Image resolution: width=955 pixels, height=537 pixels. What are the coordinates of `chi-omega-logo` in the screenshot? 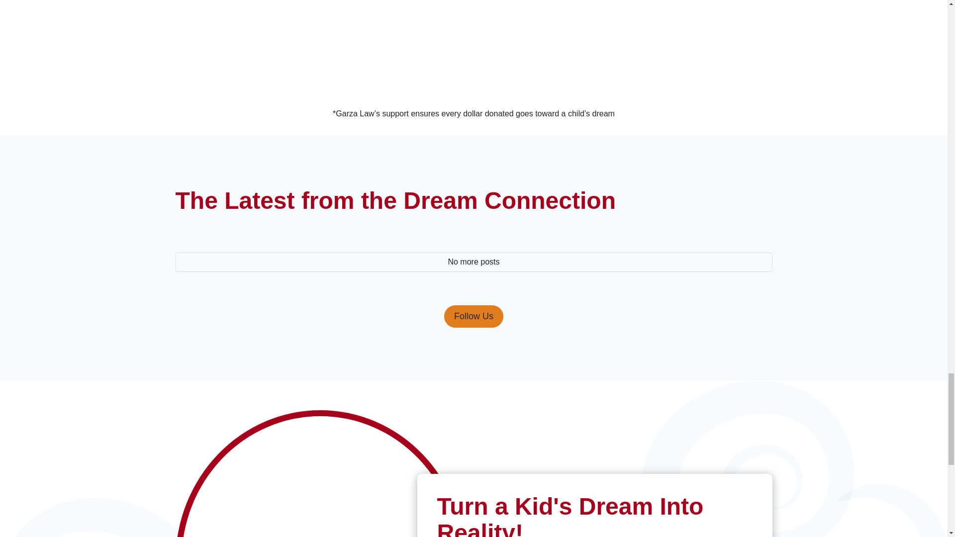 It's located at (712, 35).